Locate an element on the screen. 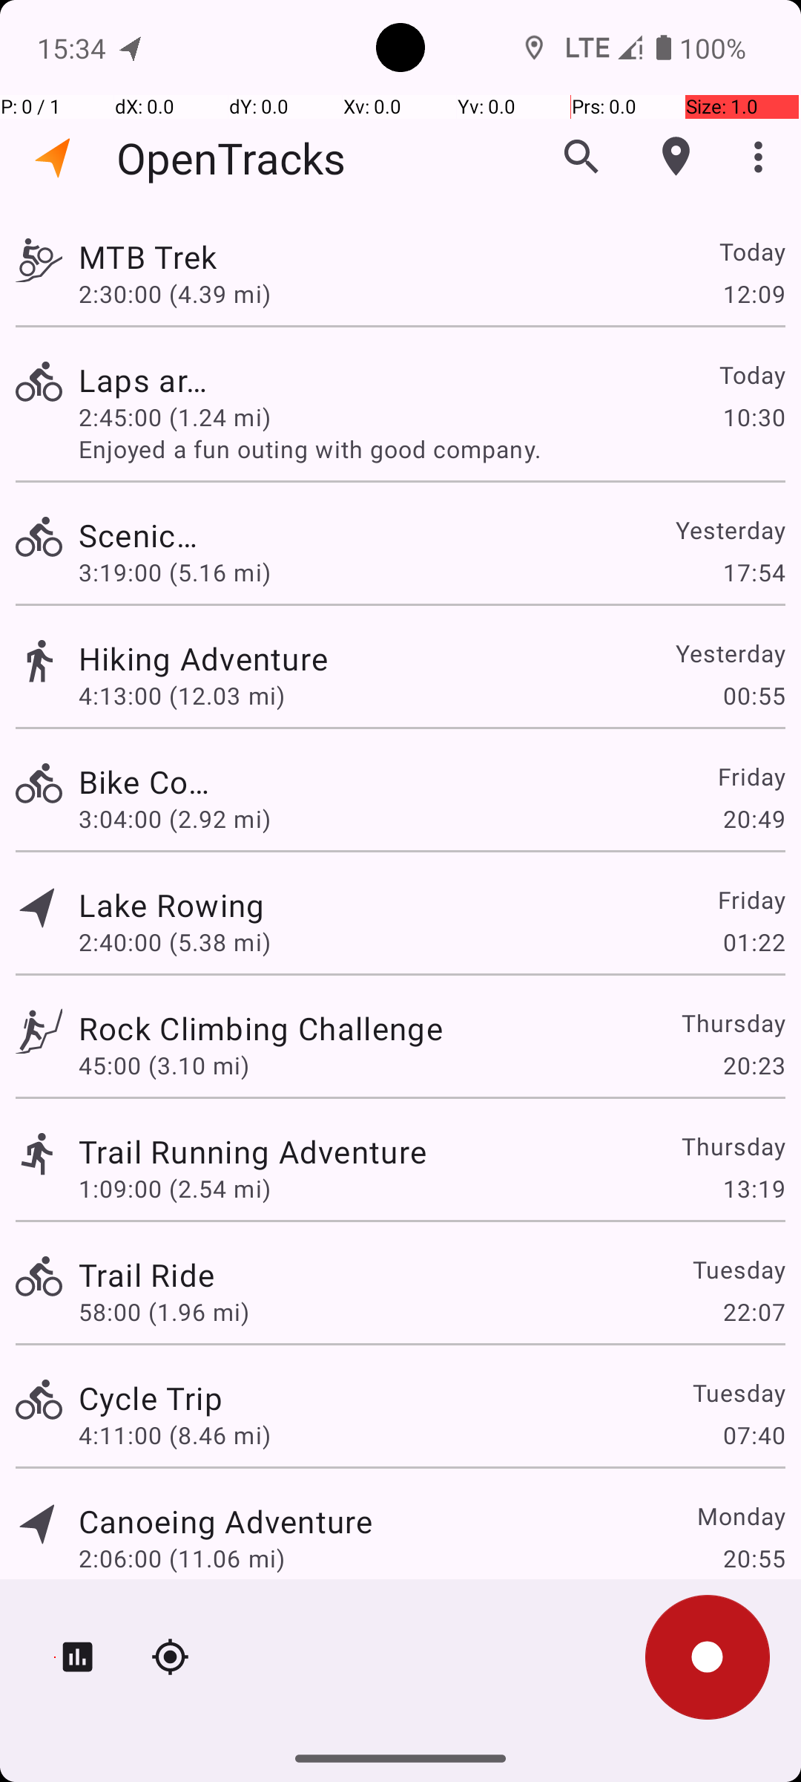  3:19:00 (5.16 mi) is located at coordinates (175, 572).